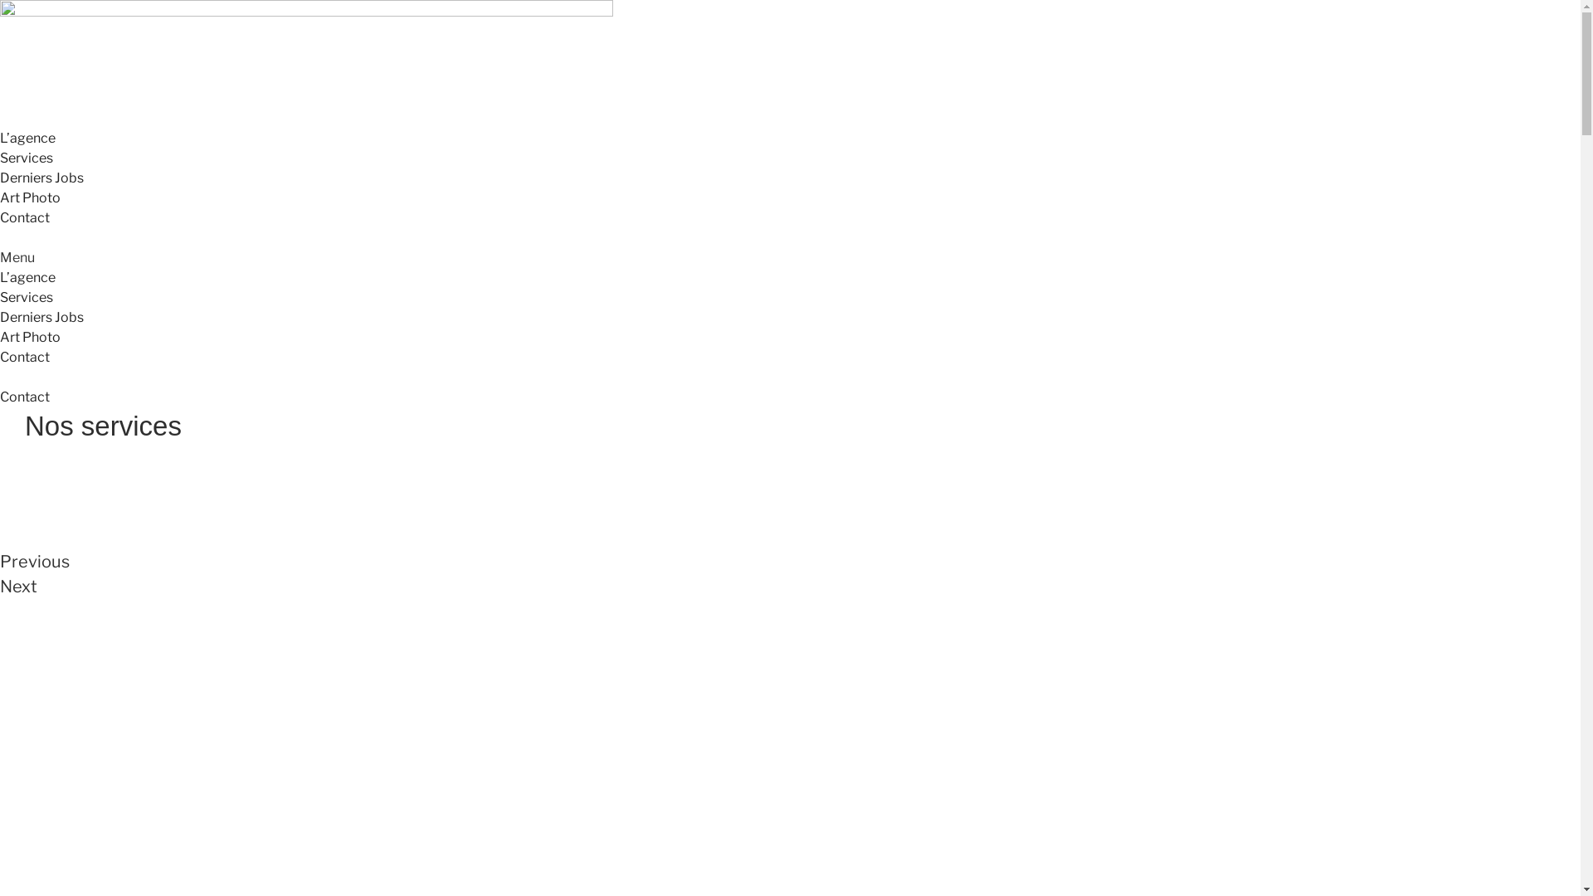  I want to click on Contact, so click(25, 357).